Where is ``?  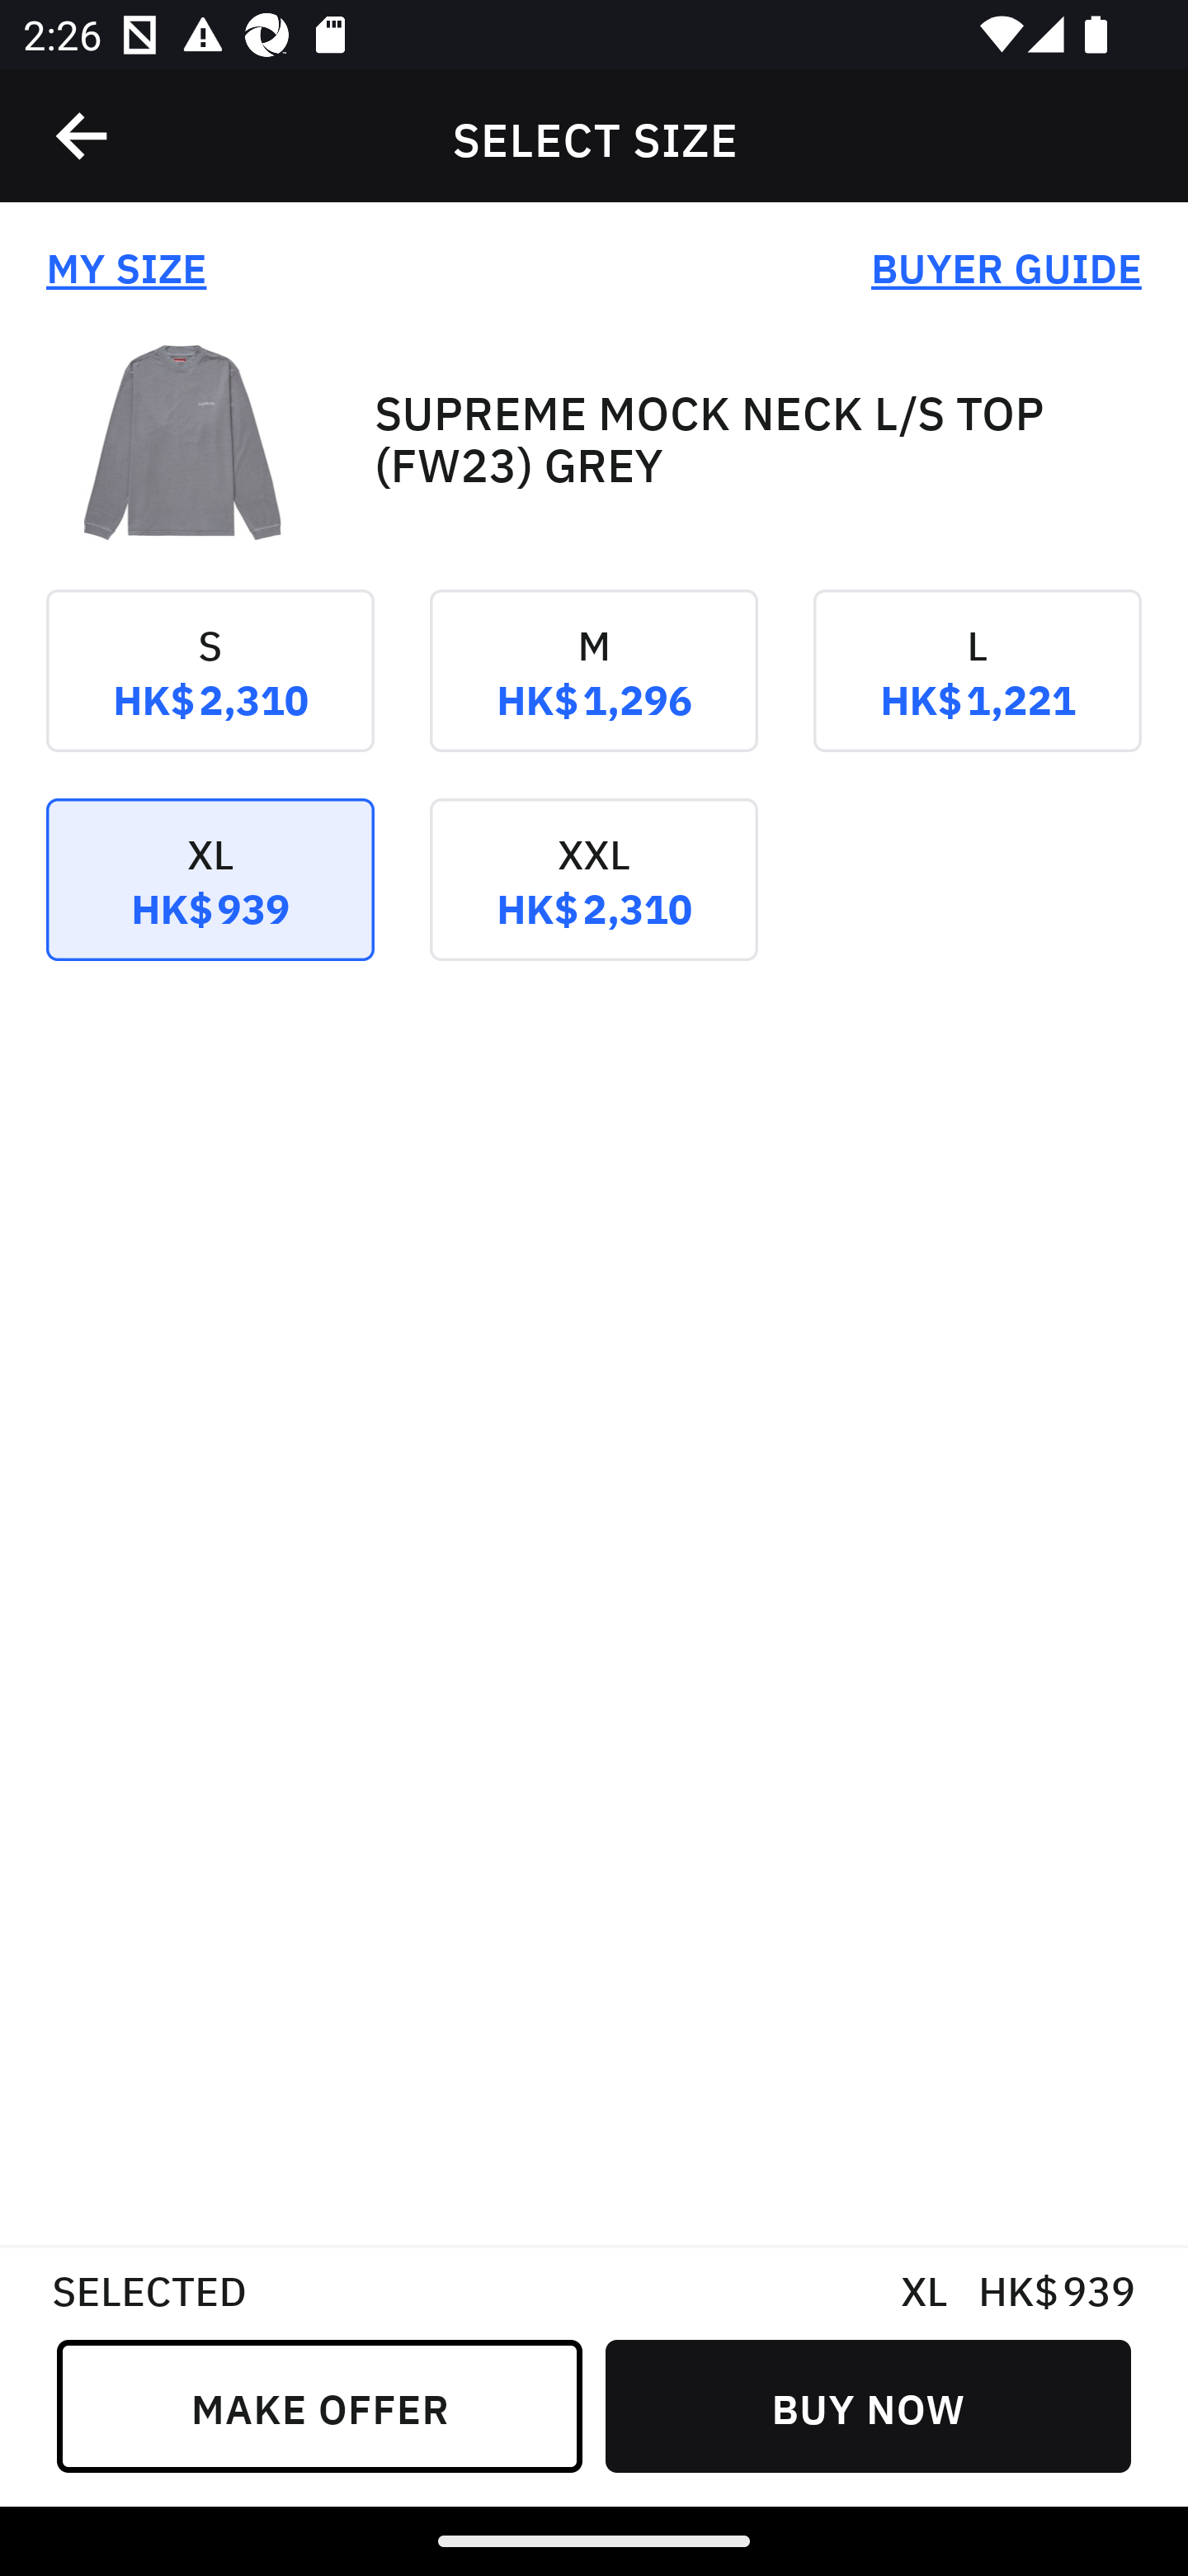  is located at coordinates (83, 136).